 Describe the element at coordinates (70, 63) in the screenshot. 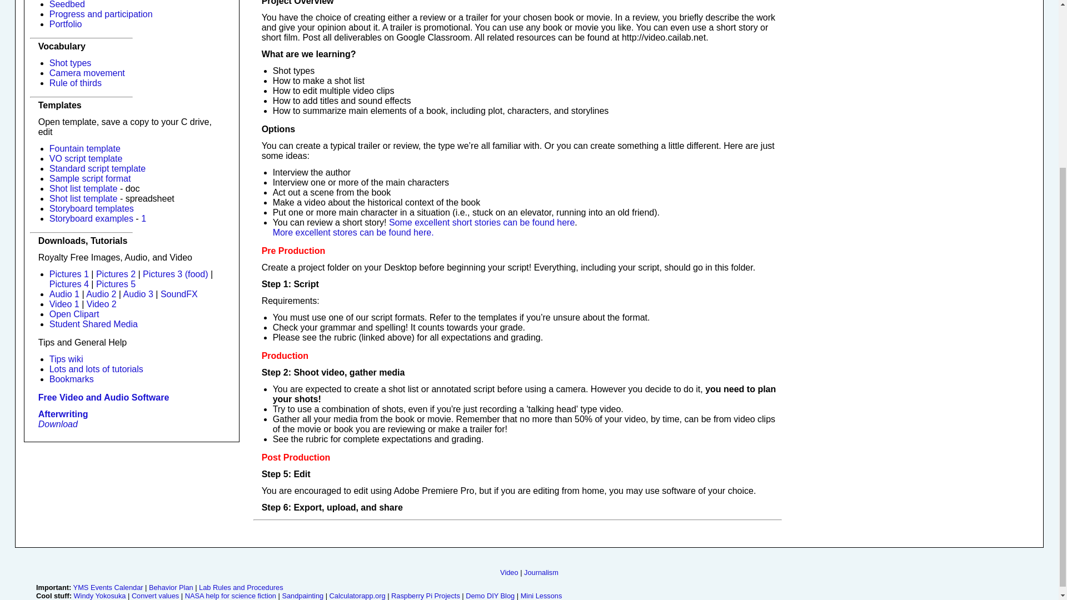

I see `Shot types` at that location.